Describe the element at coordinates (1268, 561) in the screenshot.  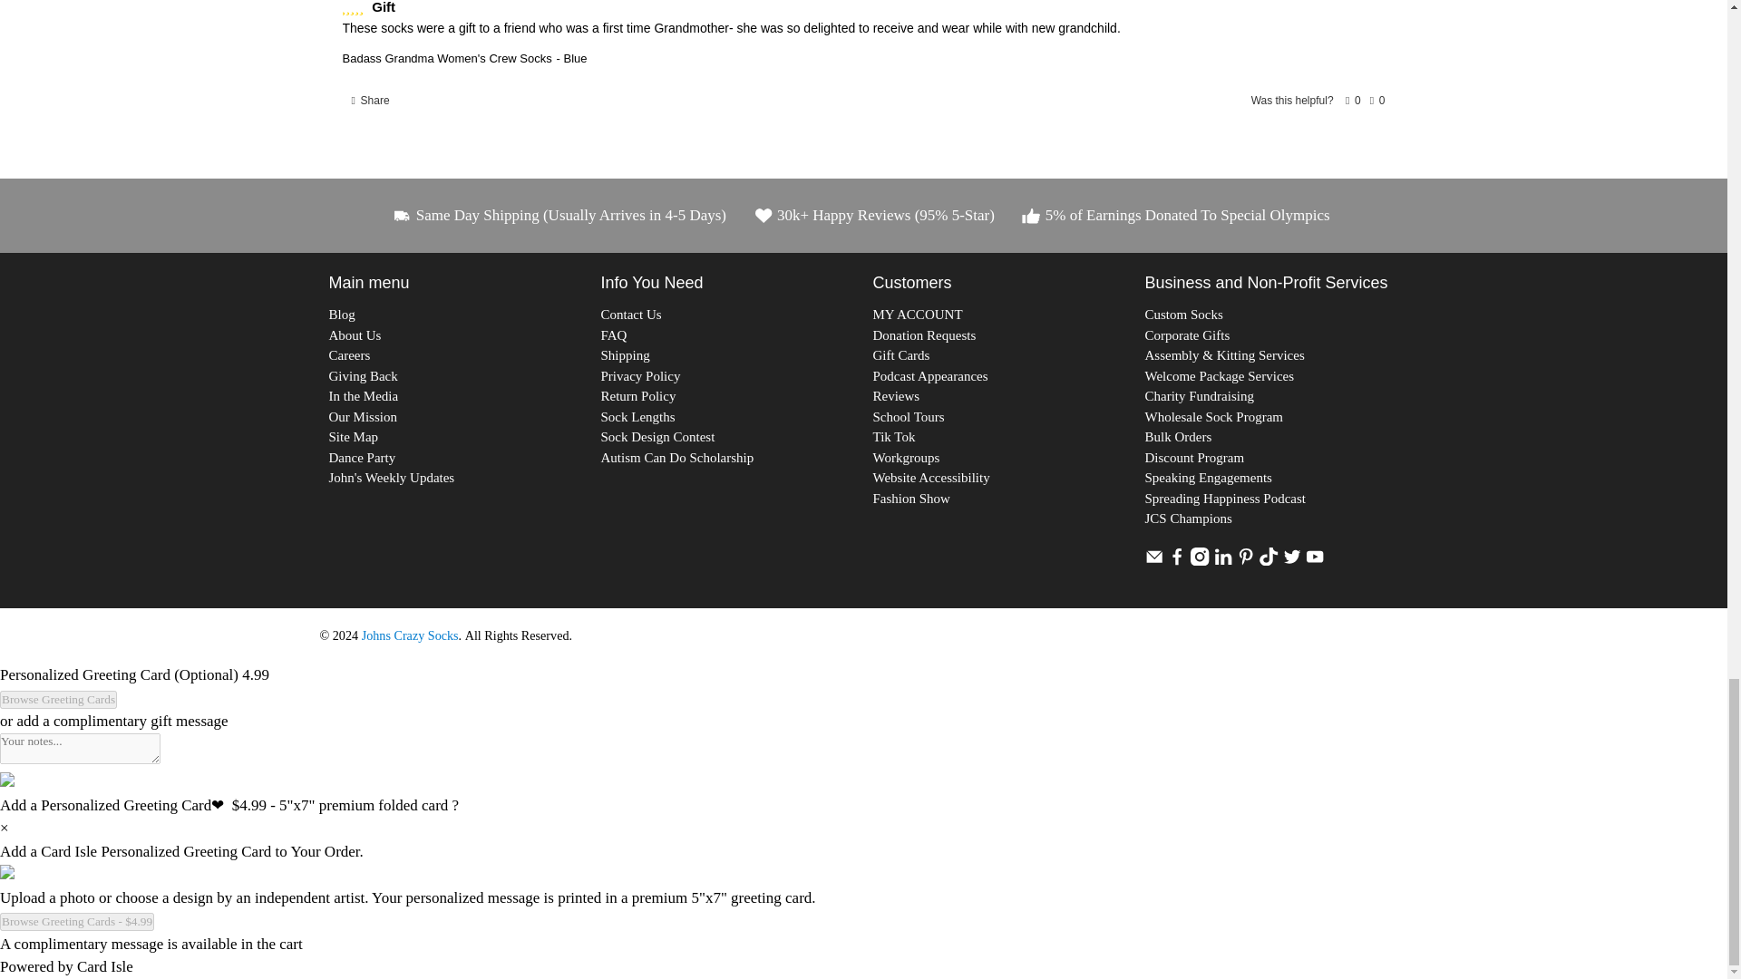
I see `Johns Crazy Socks on TikTok` at that location.